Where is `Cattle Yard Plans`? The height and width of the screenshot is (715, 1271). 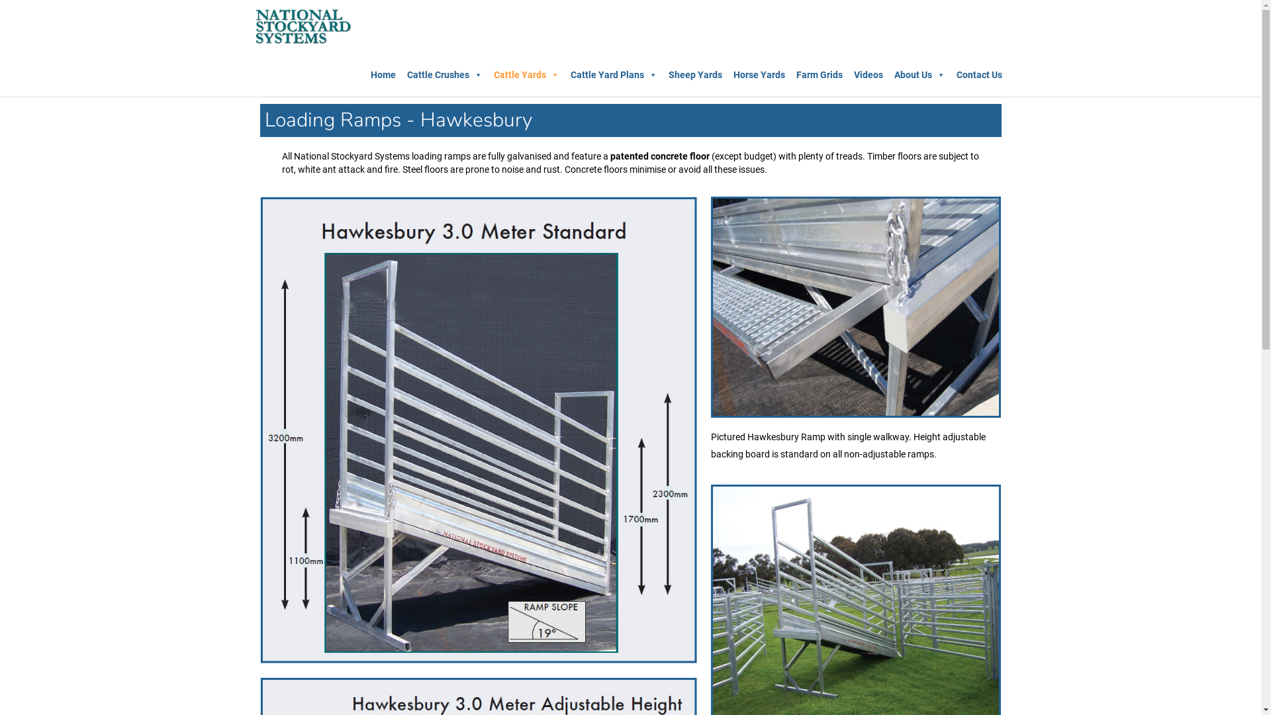
Cattle Yard Plans is located at coordinates (614, 75).